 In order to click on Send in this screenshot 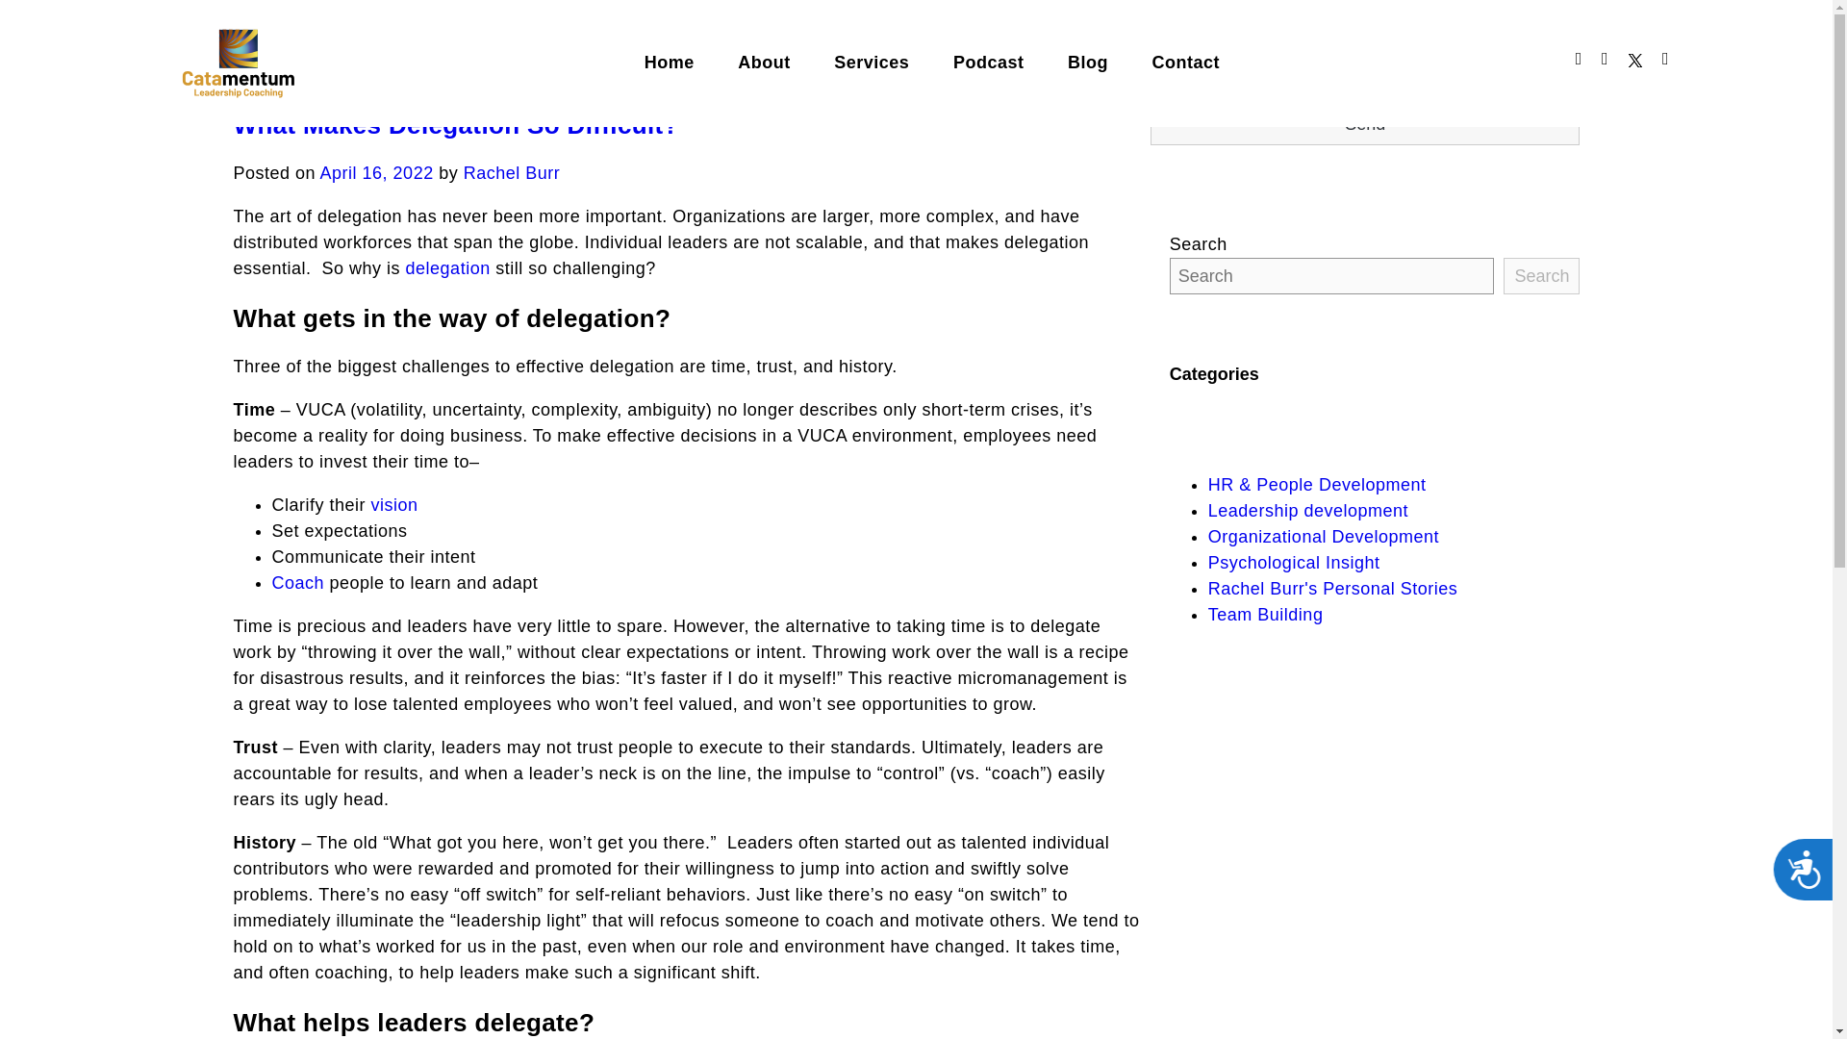, I will do `click(1366, 125)`.